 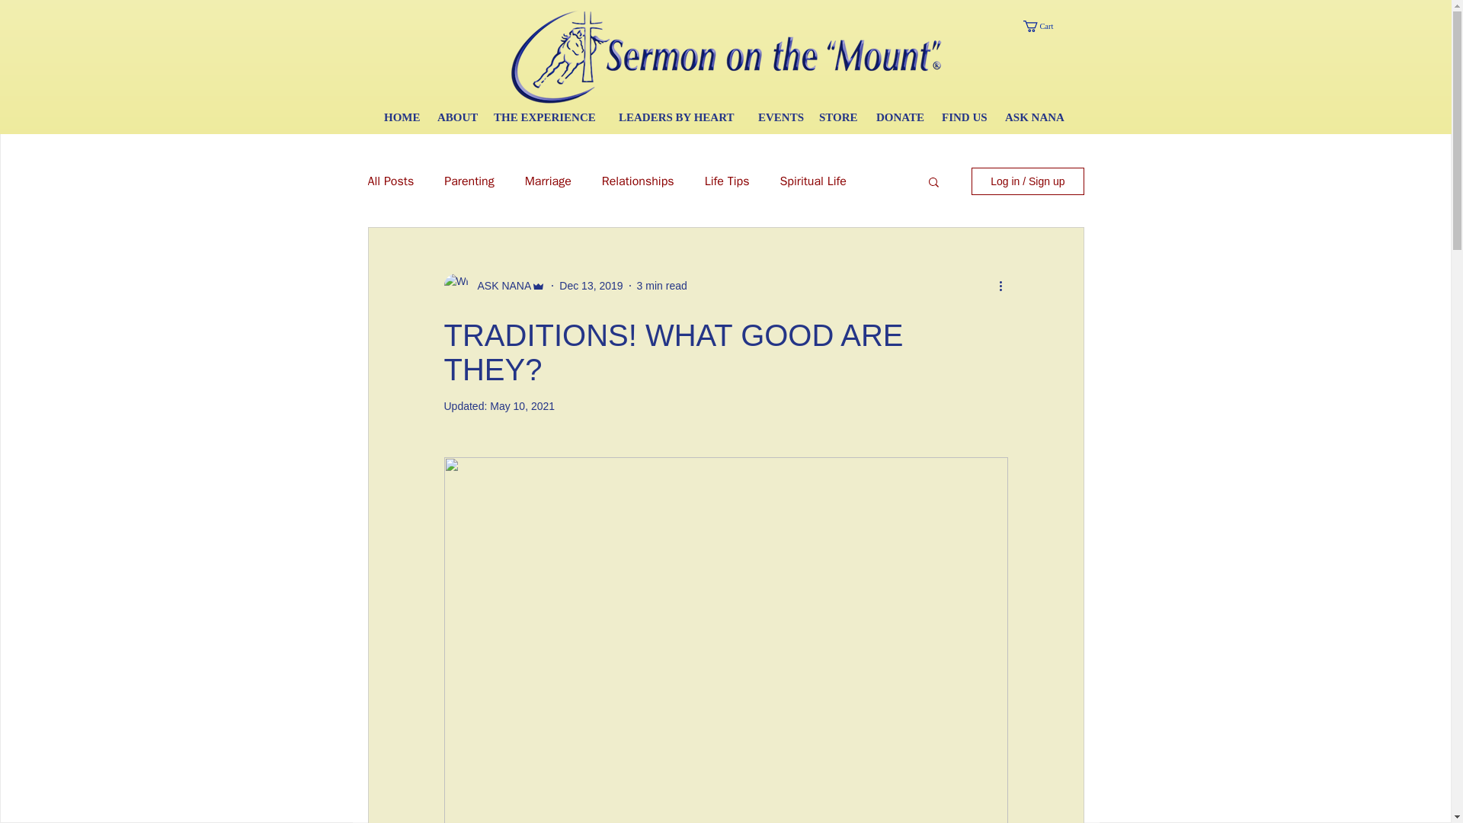 I want to click on Parenting, so click(x=469, y=181).